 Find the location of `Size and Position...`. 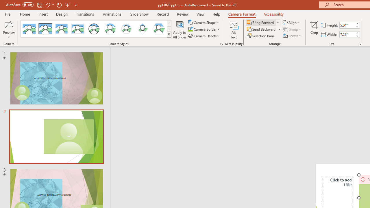

Size and Position... is located at coordinates (360, 44).